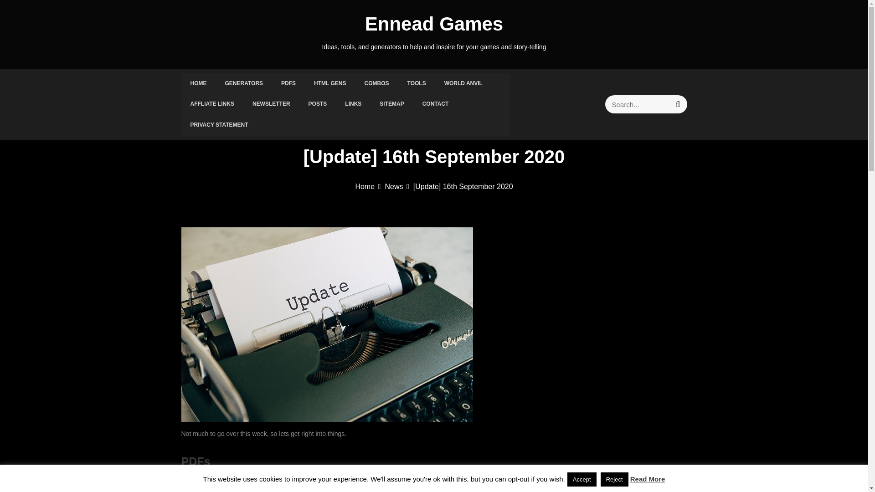  Describe the element at coordinates (288, 84) in the screenshot. I see `PDFS` at that location.